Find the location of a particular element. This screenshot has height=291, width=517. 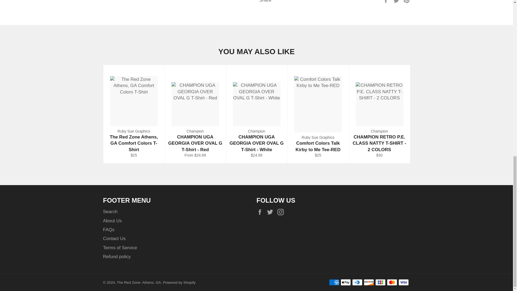

Tweet on Twitter is located at coordinates (397, 1).